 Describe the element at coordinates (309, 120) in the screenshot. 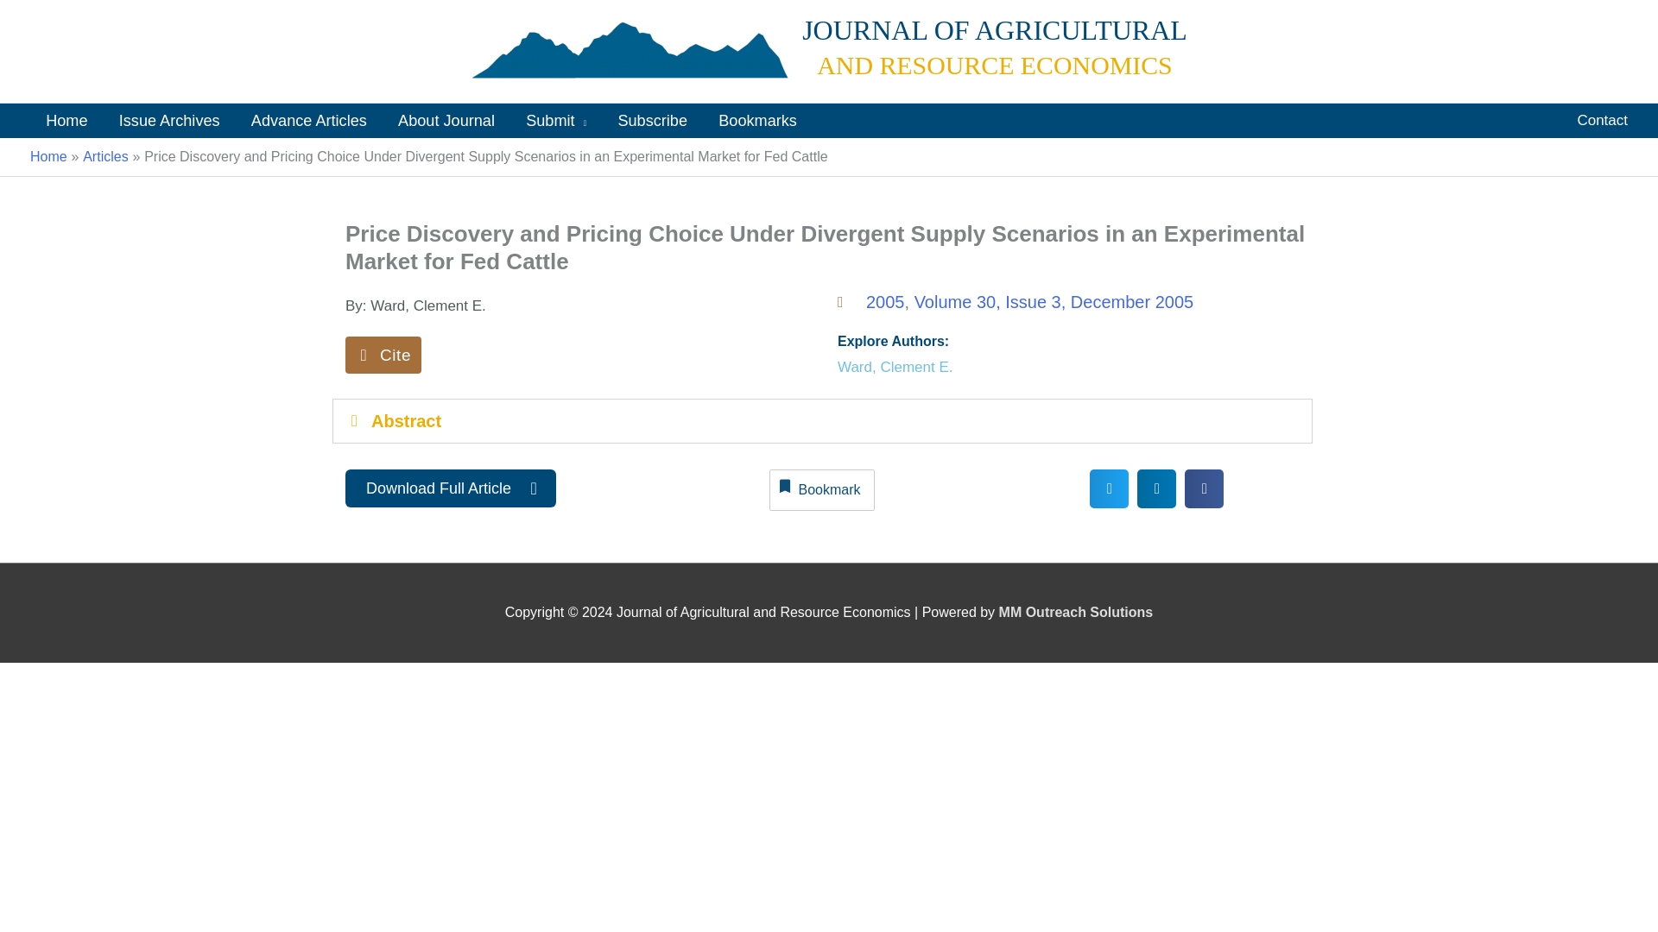

I see `Advance Articles` at that location.